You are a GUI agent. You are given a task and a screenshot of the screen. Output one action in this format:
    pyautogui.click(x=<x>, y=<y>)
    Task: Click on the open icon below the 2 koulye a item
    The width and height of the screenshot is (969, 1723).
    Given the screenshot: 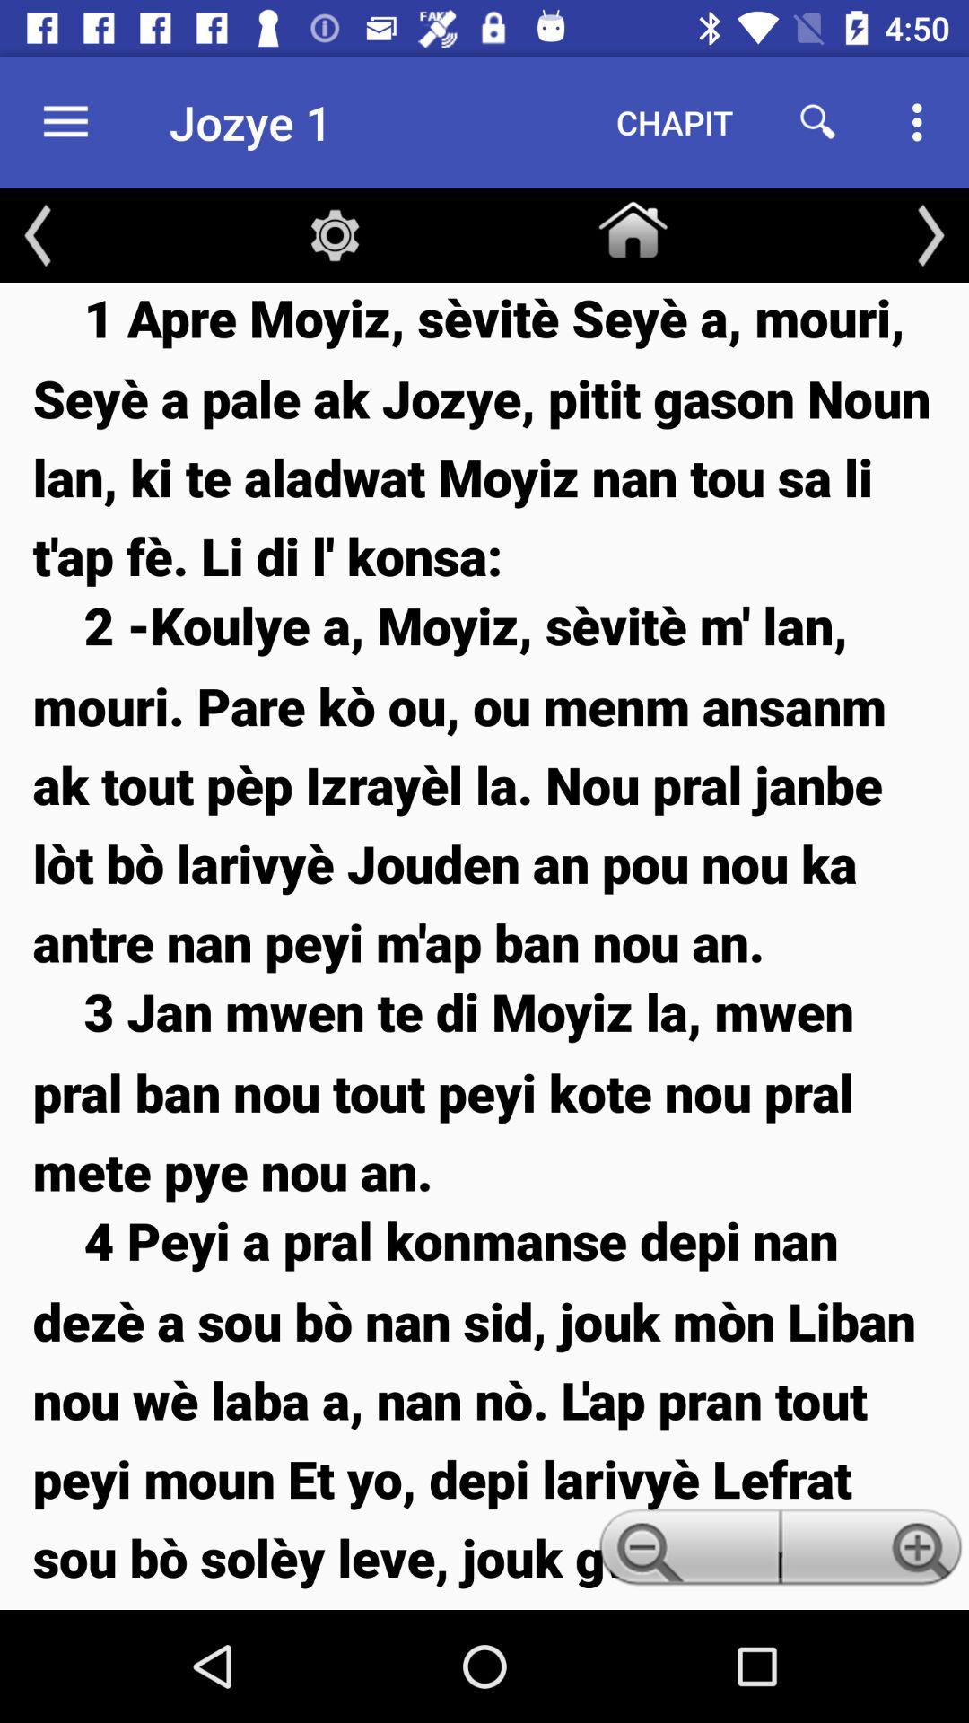 What is the action you would take?
    pyautogui.click(x=484, y=1091)
    